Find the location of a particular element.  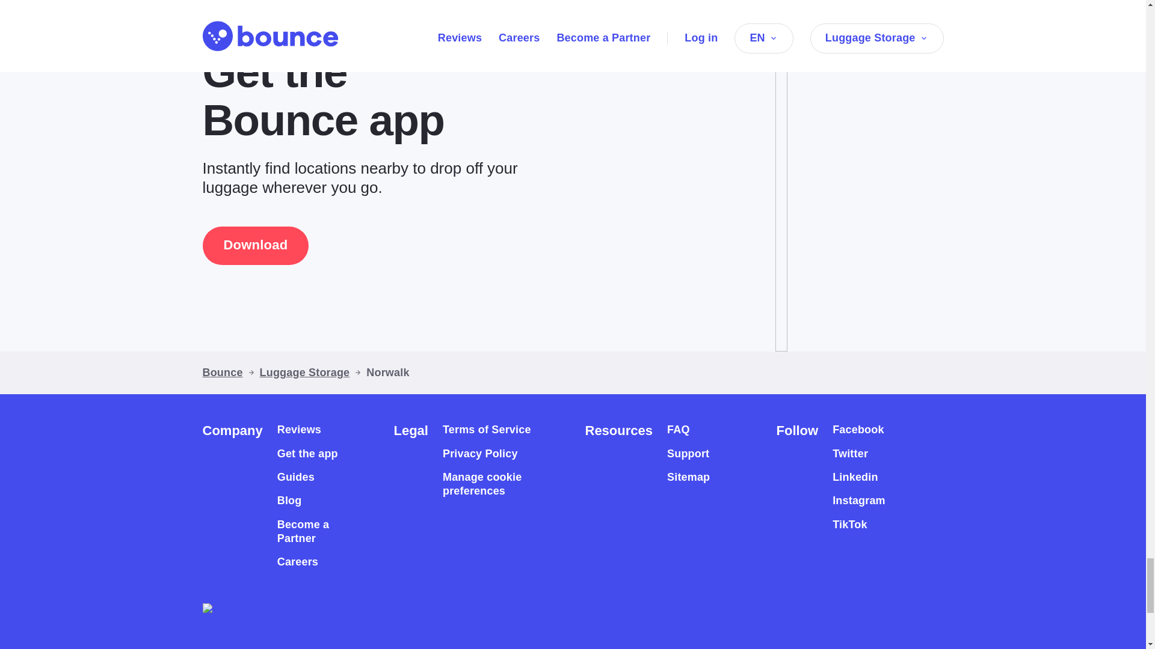

Terms of Service is located at coordinates (487, 430).